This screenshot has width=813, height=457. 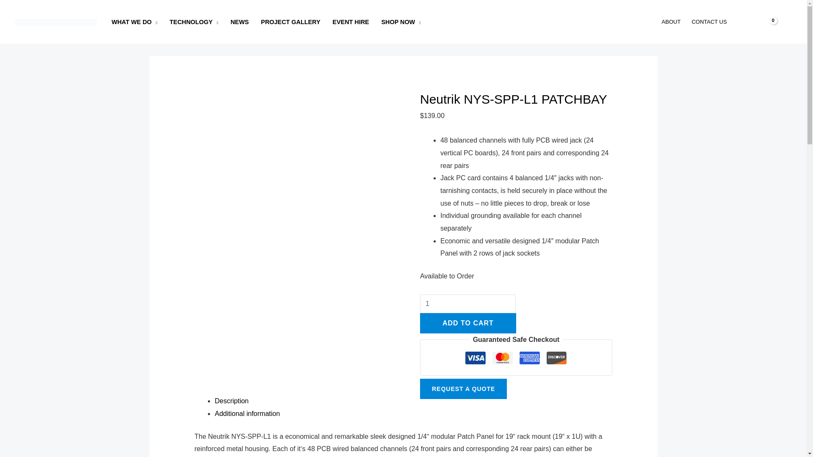 What do you see at coordinates (134, 22) in the screenshot?
I see `WHAT WE DO` at bounding box center [134, 22].